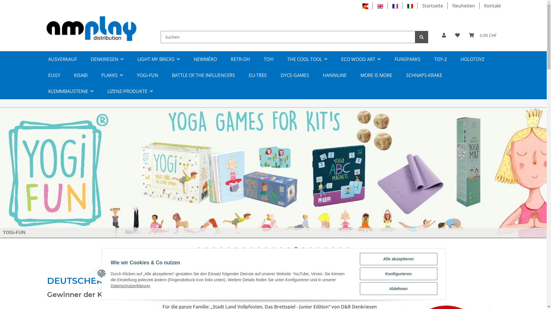  I want to click on 18, so click(326, 249).